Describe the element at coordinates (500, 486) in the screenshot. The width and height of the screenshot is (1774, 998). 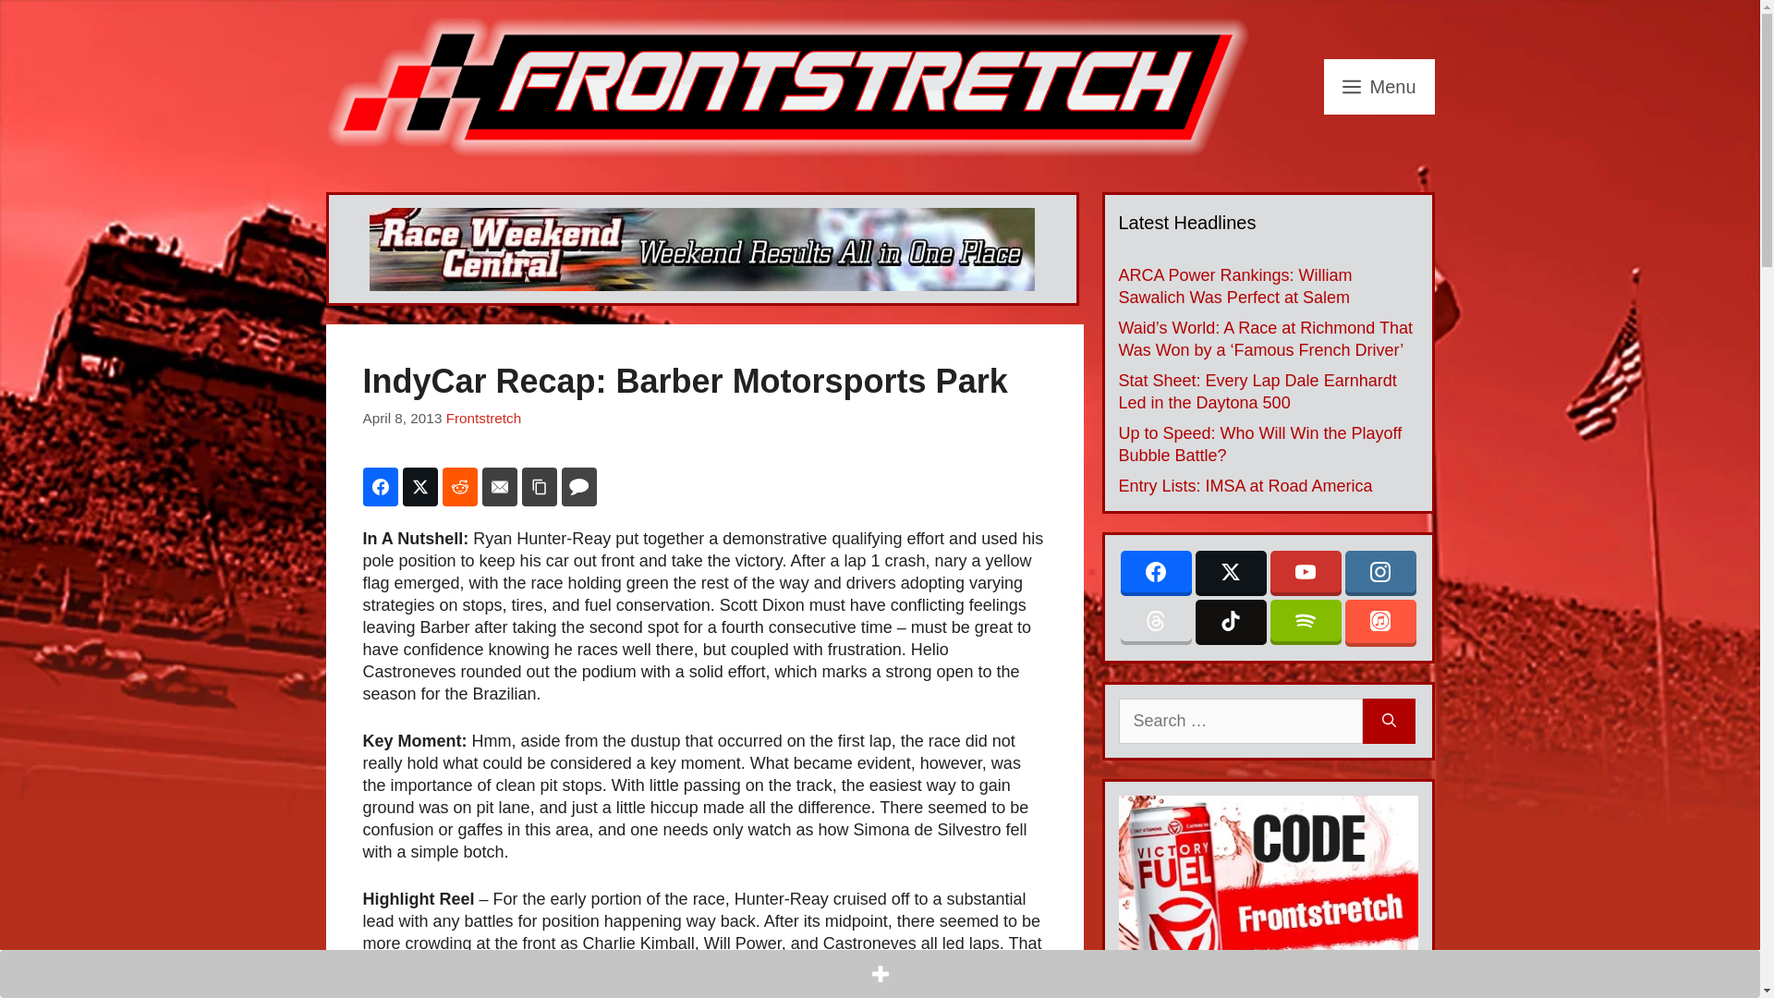
I see `Share on Email` at that location.